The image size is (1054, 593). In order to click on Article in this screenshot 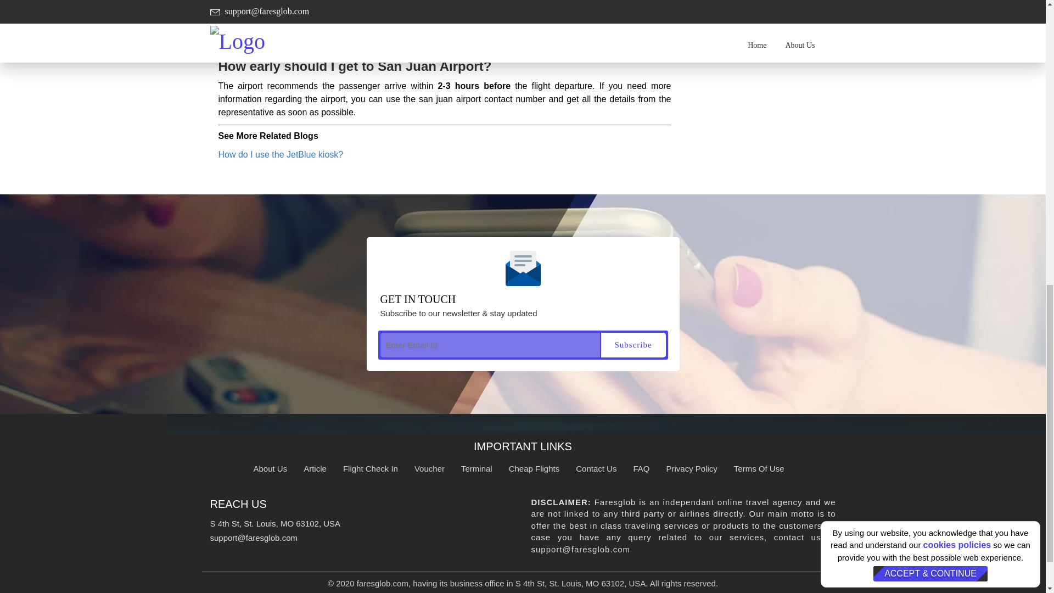, I will do `click(315, 468)`.